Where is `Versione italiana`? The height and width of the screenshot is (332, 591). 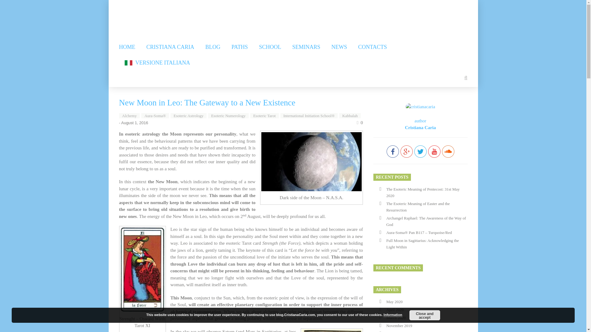
Versione italiana is located at coordinates (157, 63).